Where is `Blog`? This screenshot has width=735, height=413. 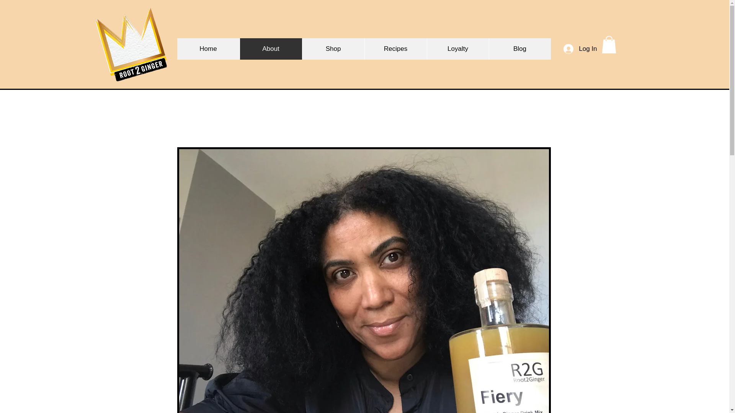
Blog is located at coordinates (519, 49).